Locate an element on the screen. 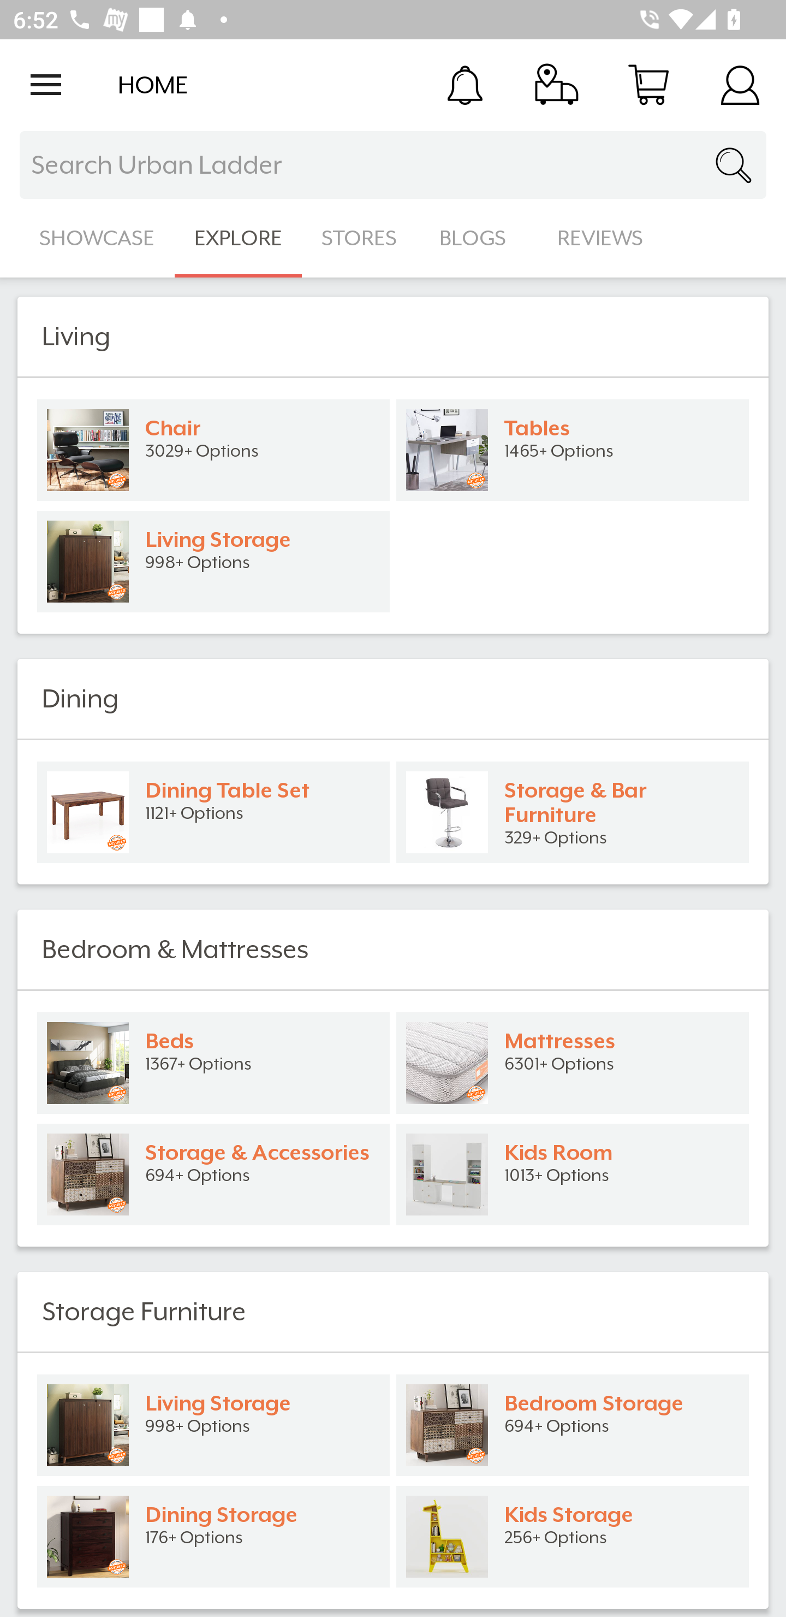  Tables 1465+ Options is located at coordinates (573, 450).